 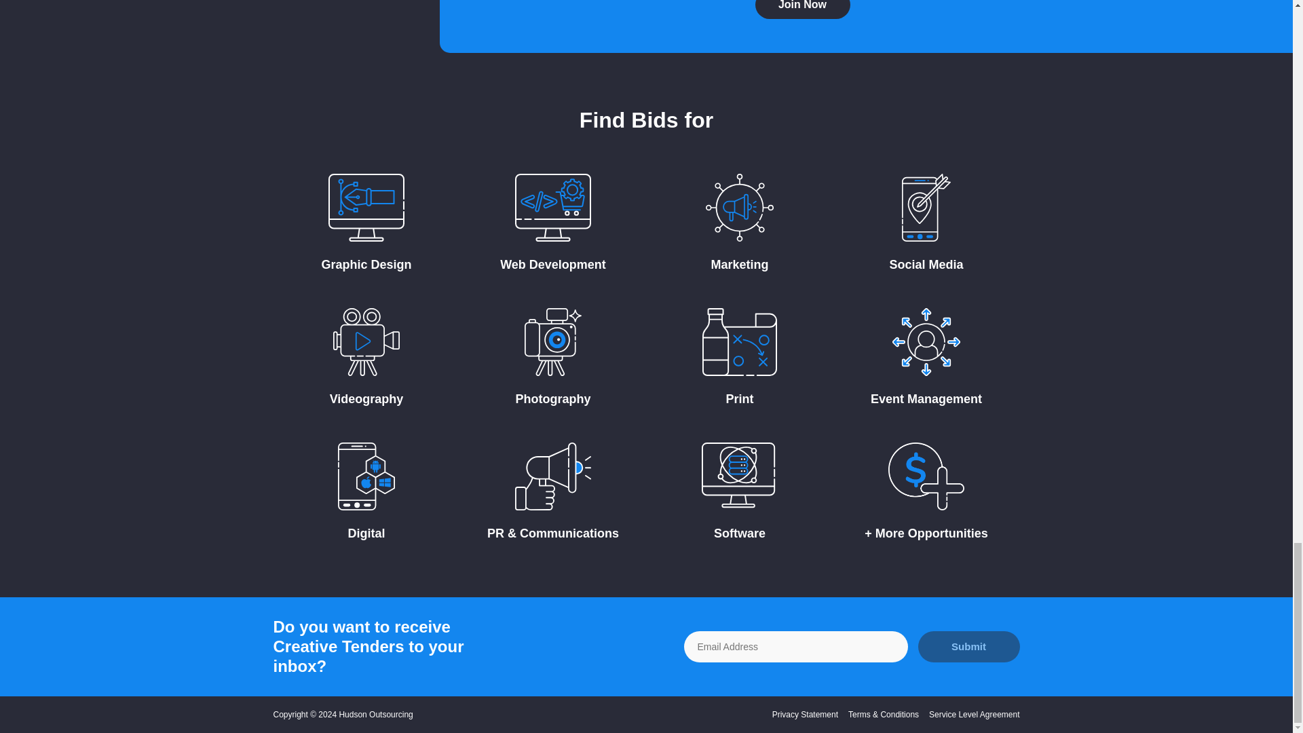 I want to click on Privacy Statement, so click(x=805, y=714).